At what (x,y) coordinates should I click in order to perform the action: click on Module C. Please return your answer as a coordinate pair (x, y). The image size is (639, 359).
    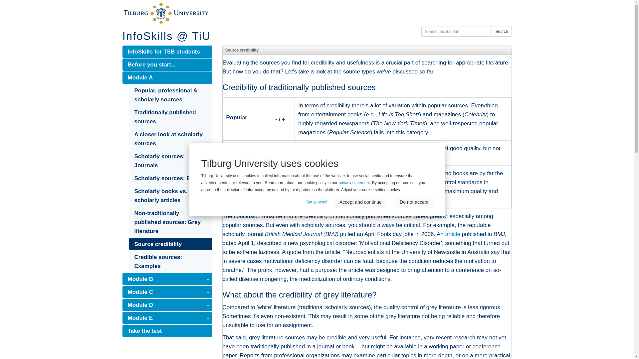
    Looking at the image, I should click on (167, 292).